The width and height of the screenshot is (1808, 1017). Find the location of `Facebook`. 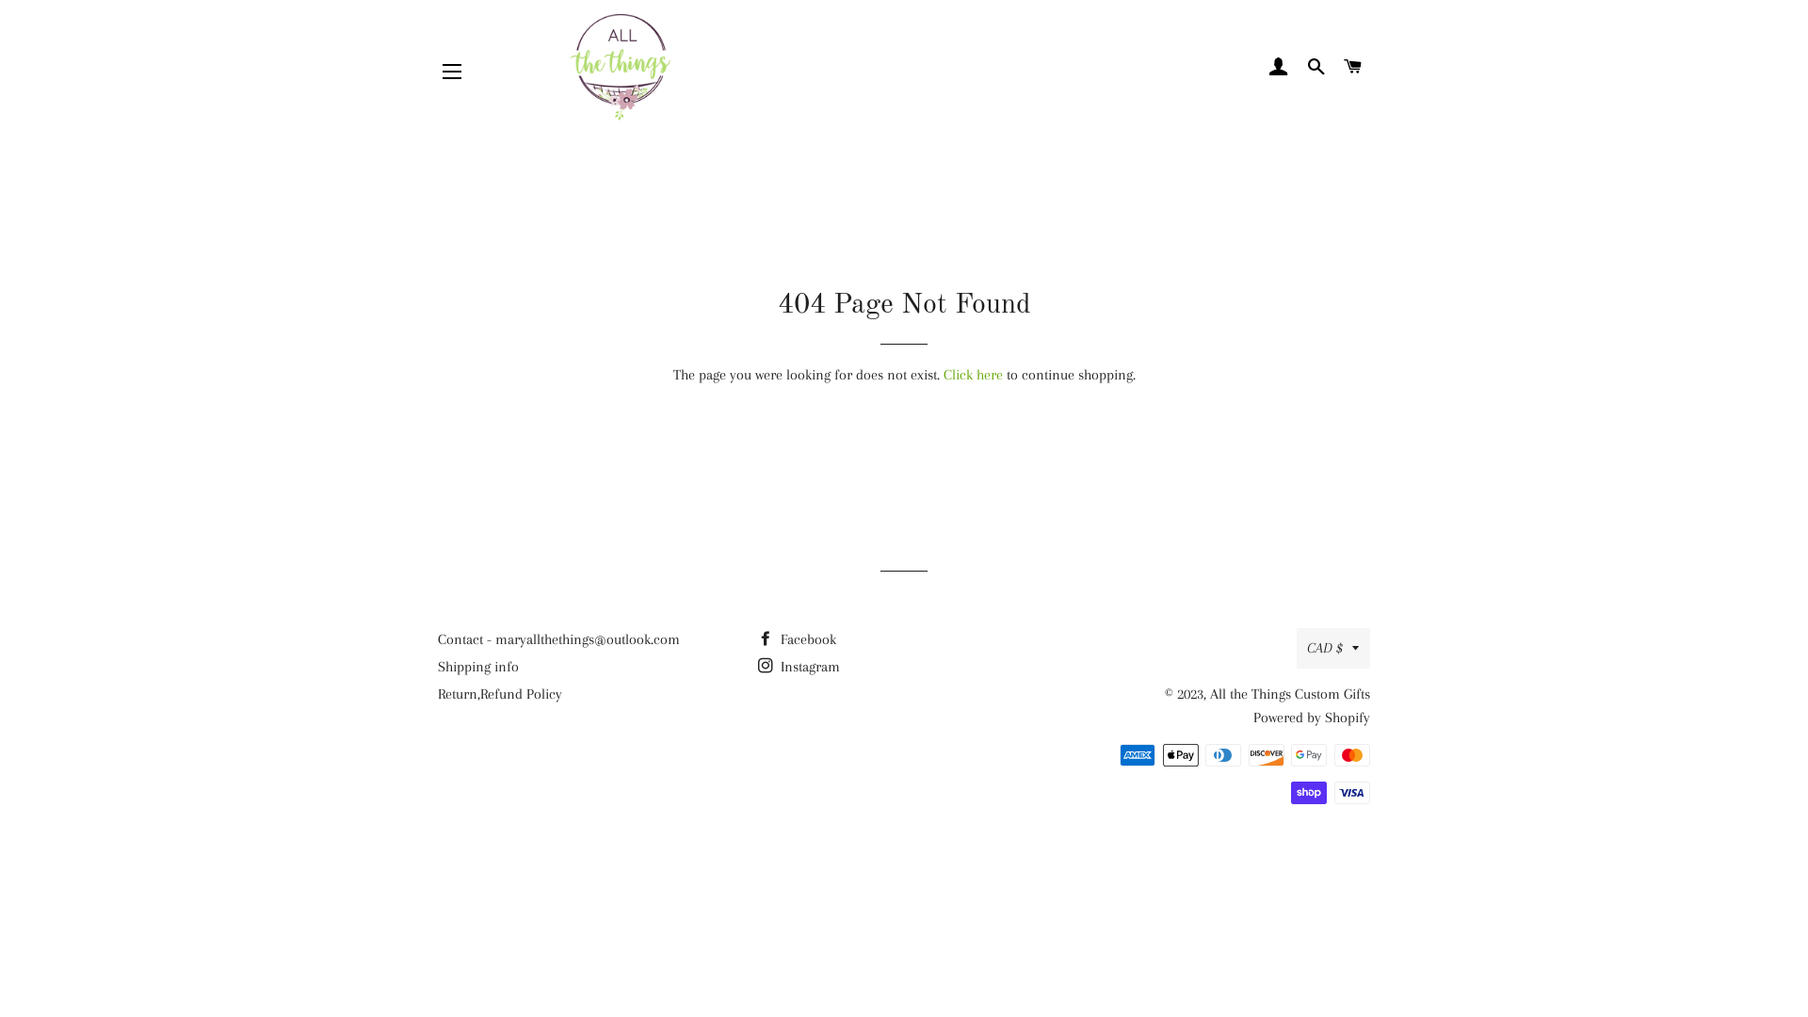

Facebook is located at coordinates (797, 639).